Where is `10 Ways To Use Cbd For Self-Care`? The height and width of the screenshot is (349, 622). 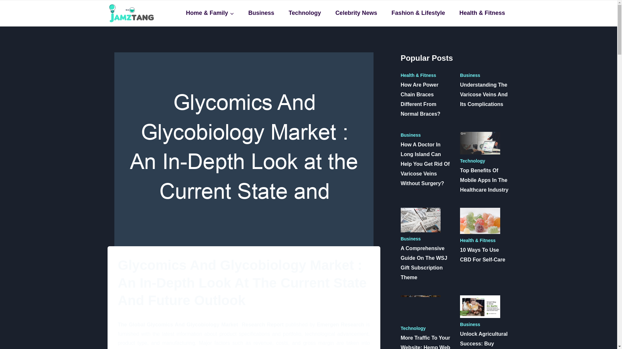 10 Ways To Use Cbd For Self-Care is located at coordinates (480, 221).